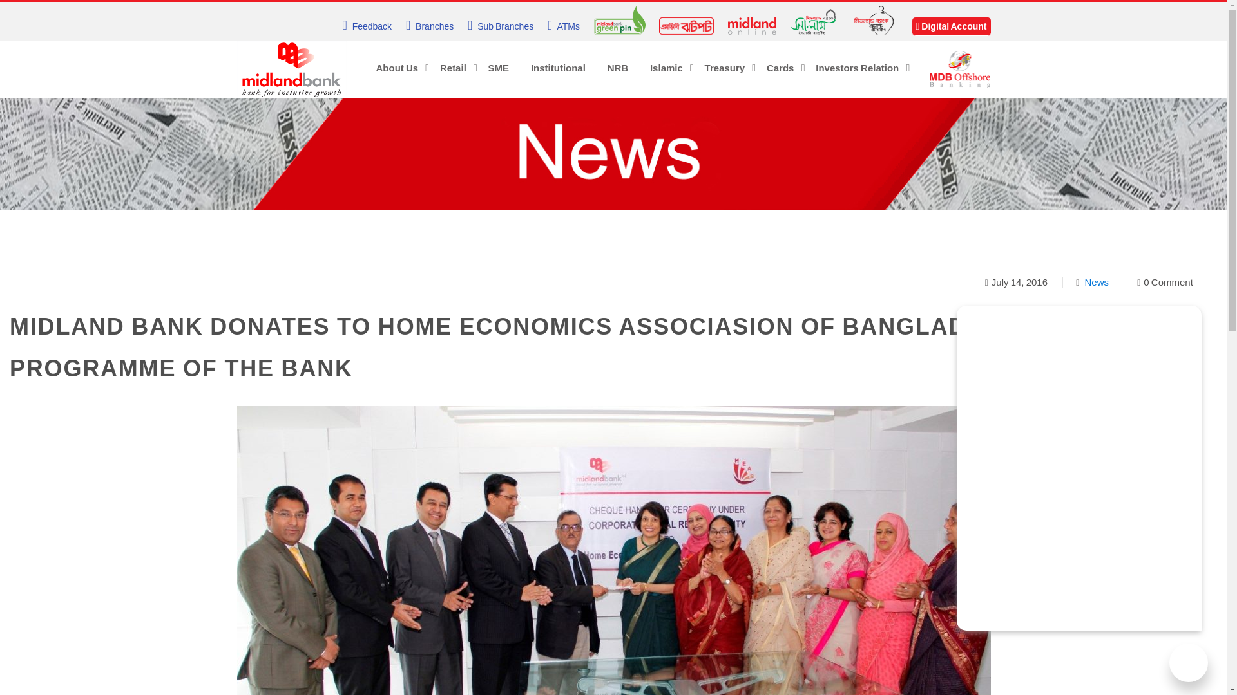  I want to click on Green PIN, so click(620, 19).